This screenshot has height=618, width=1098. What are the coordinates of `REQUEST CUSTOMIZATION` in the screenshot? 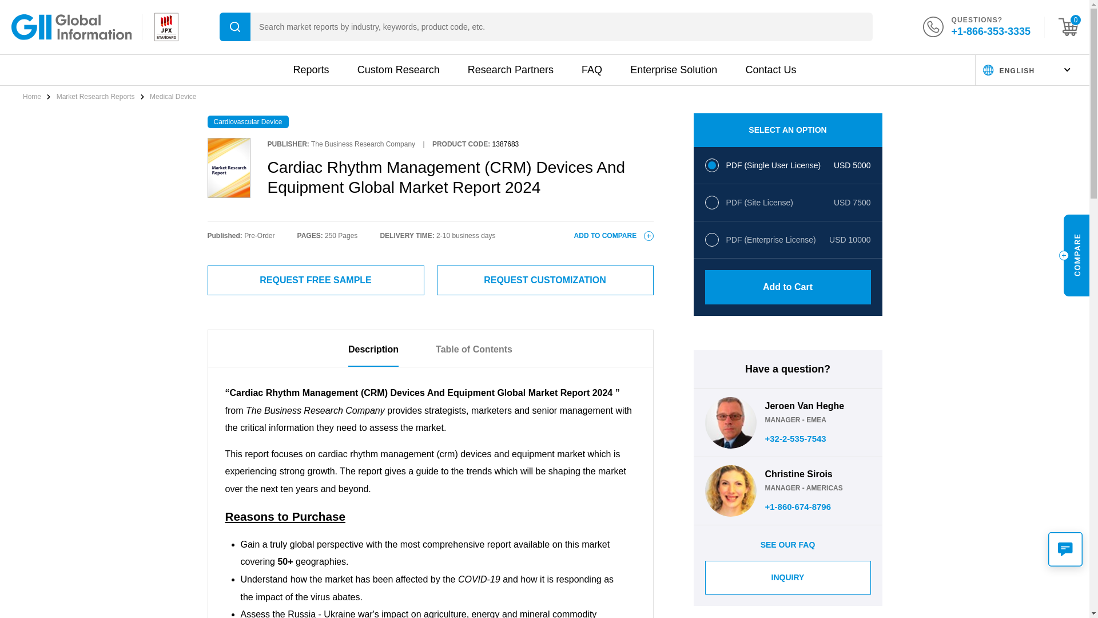 It's located at (545, 280).